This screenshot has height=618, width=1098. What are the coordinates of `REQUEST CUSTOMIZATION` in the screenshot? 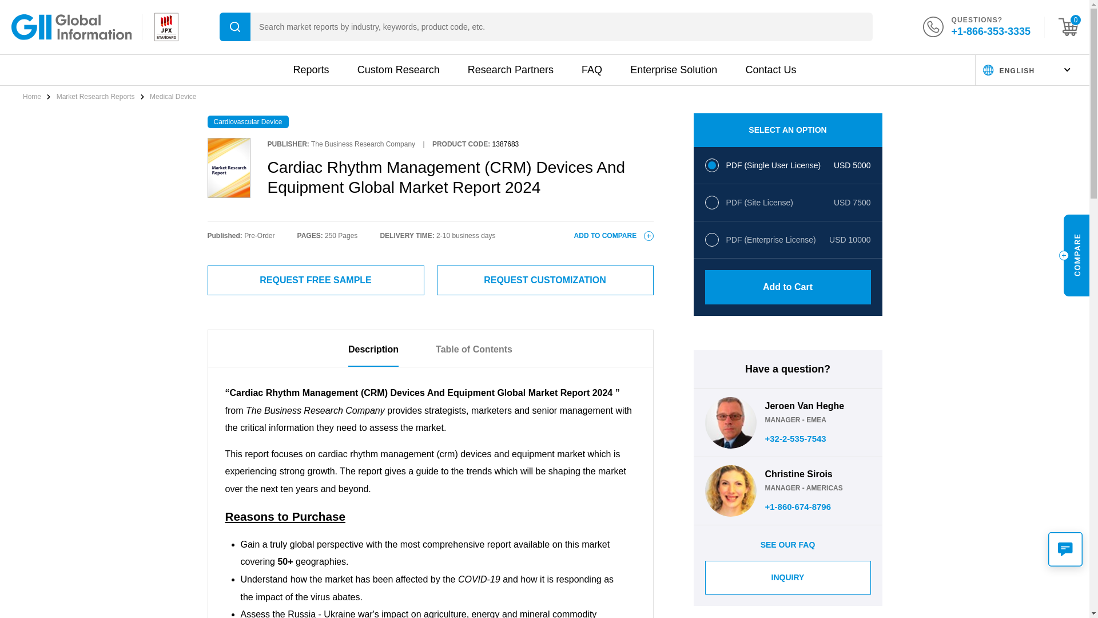 It's located at (545, 280).